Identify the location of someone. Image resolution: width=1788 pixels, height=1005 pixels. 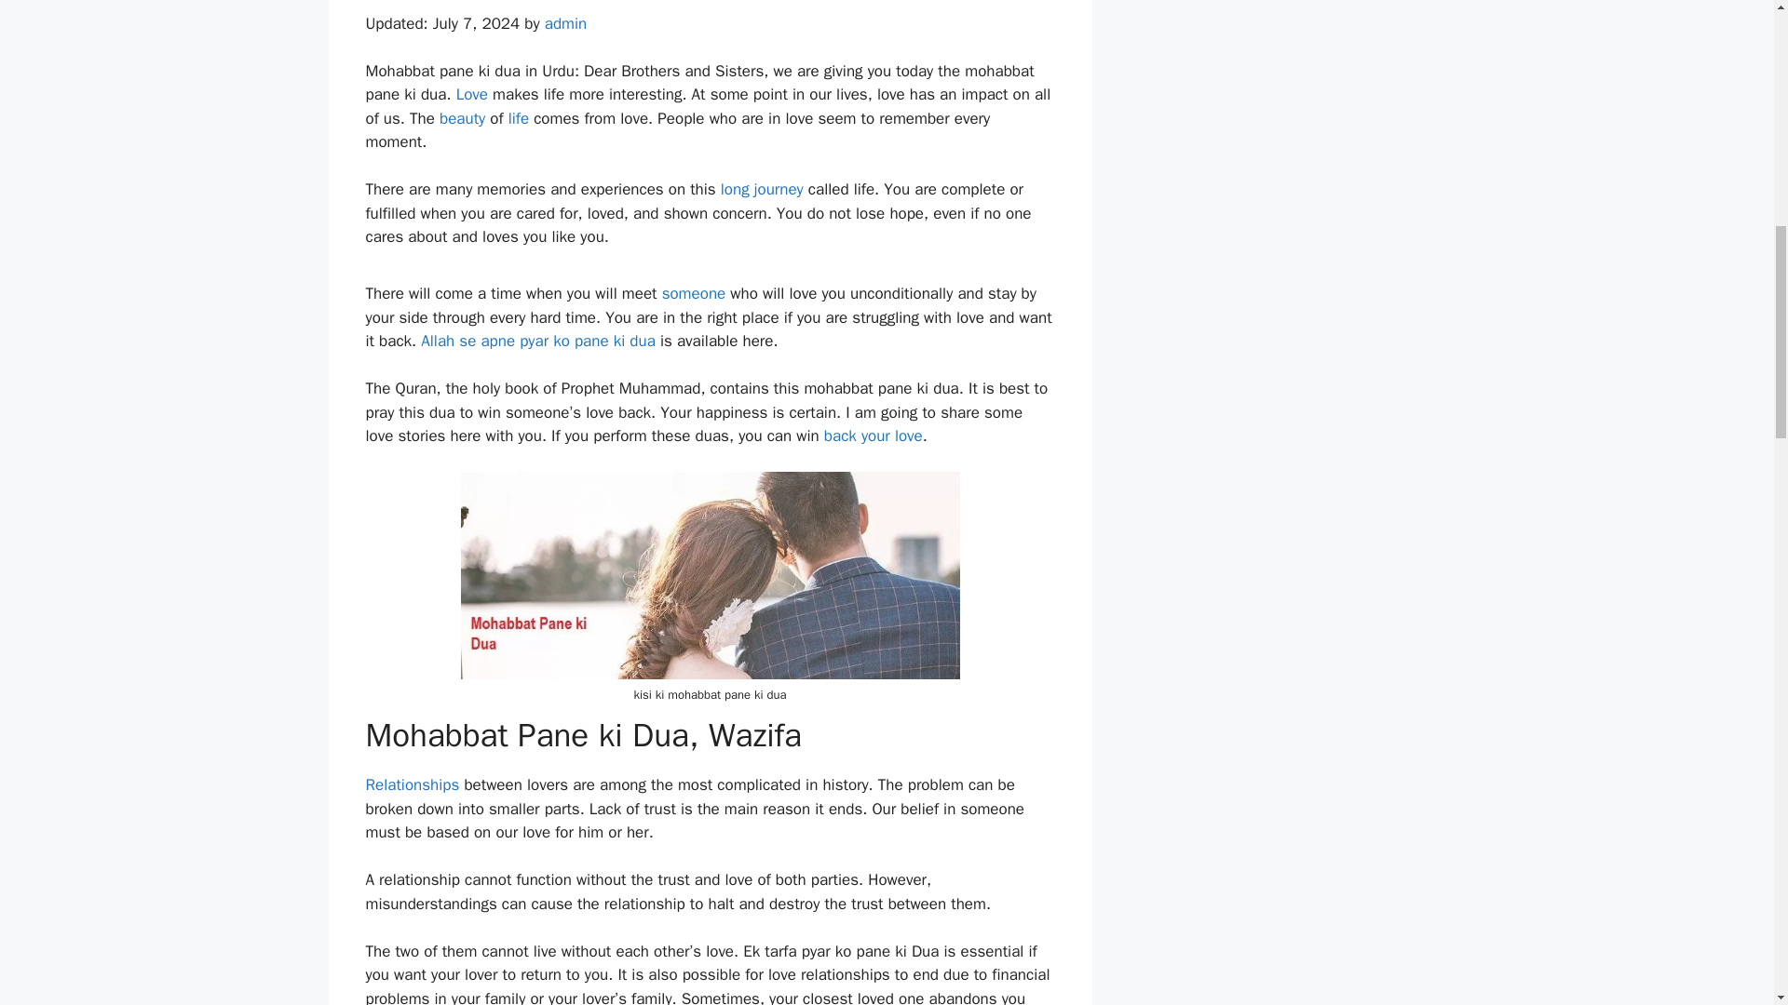
(693, 293).